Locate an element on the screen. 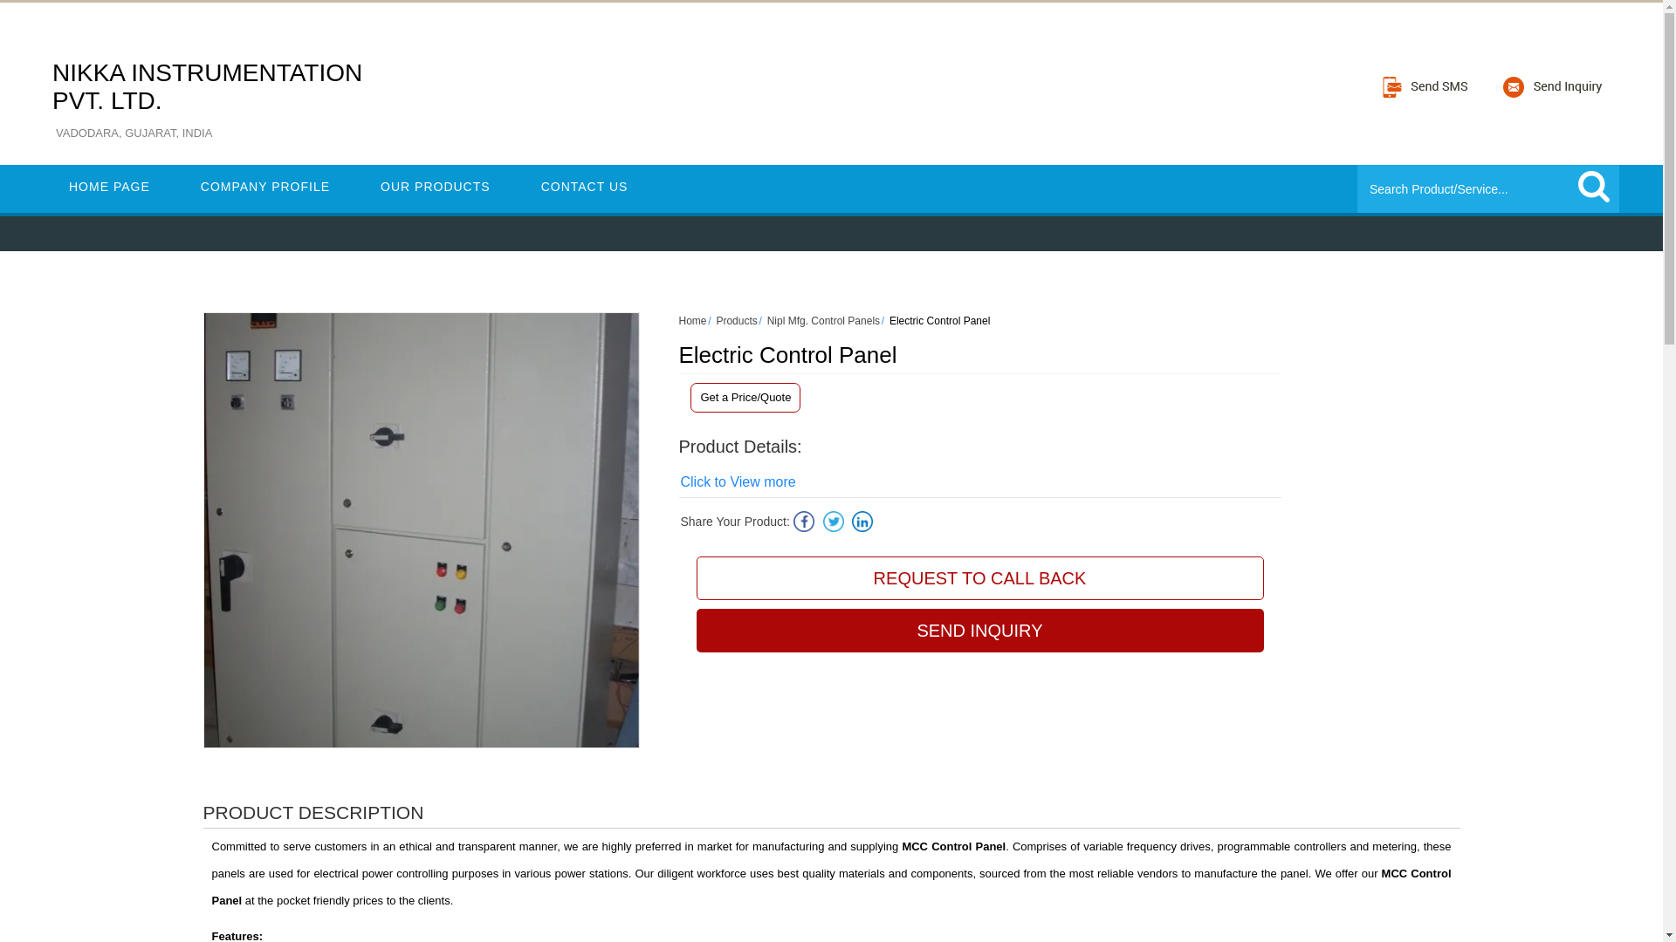 The width and height of the screenshot is (1676, 942). SEND INQUIRY is located at coordinates (979, 630).